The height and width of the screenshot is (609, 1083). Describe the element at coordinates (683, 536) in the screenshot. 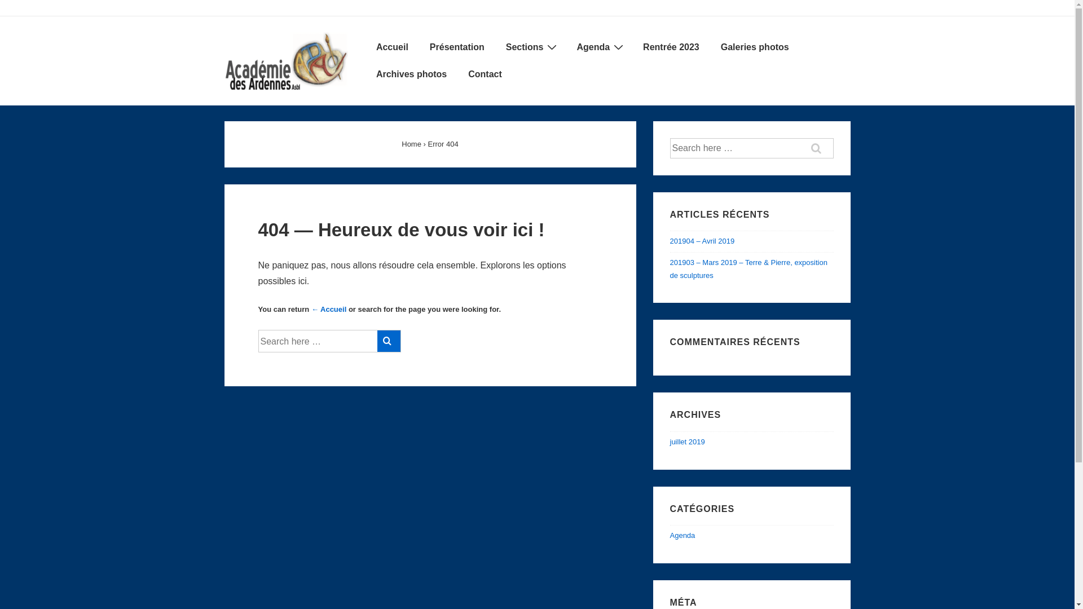

I see `Agenda` at that location.